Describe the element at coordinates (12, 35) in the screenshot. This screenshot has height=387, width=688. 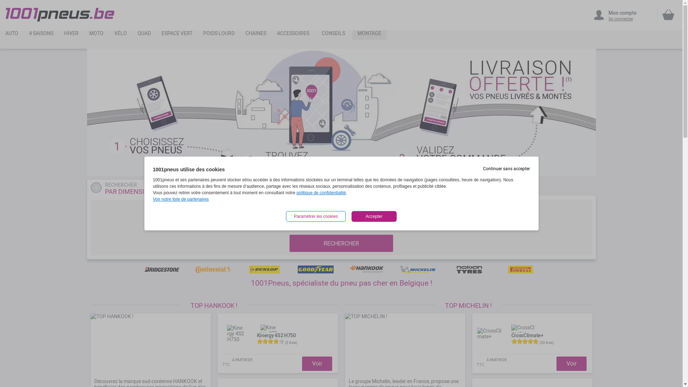
I see `AUTO` at that location.